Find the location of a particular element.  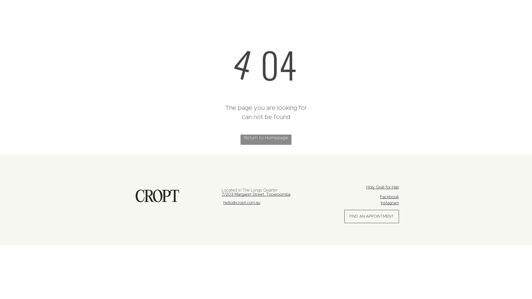

FIND AN APPOINTMENT is located at coordinates (372, 216).